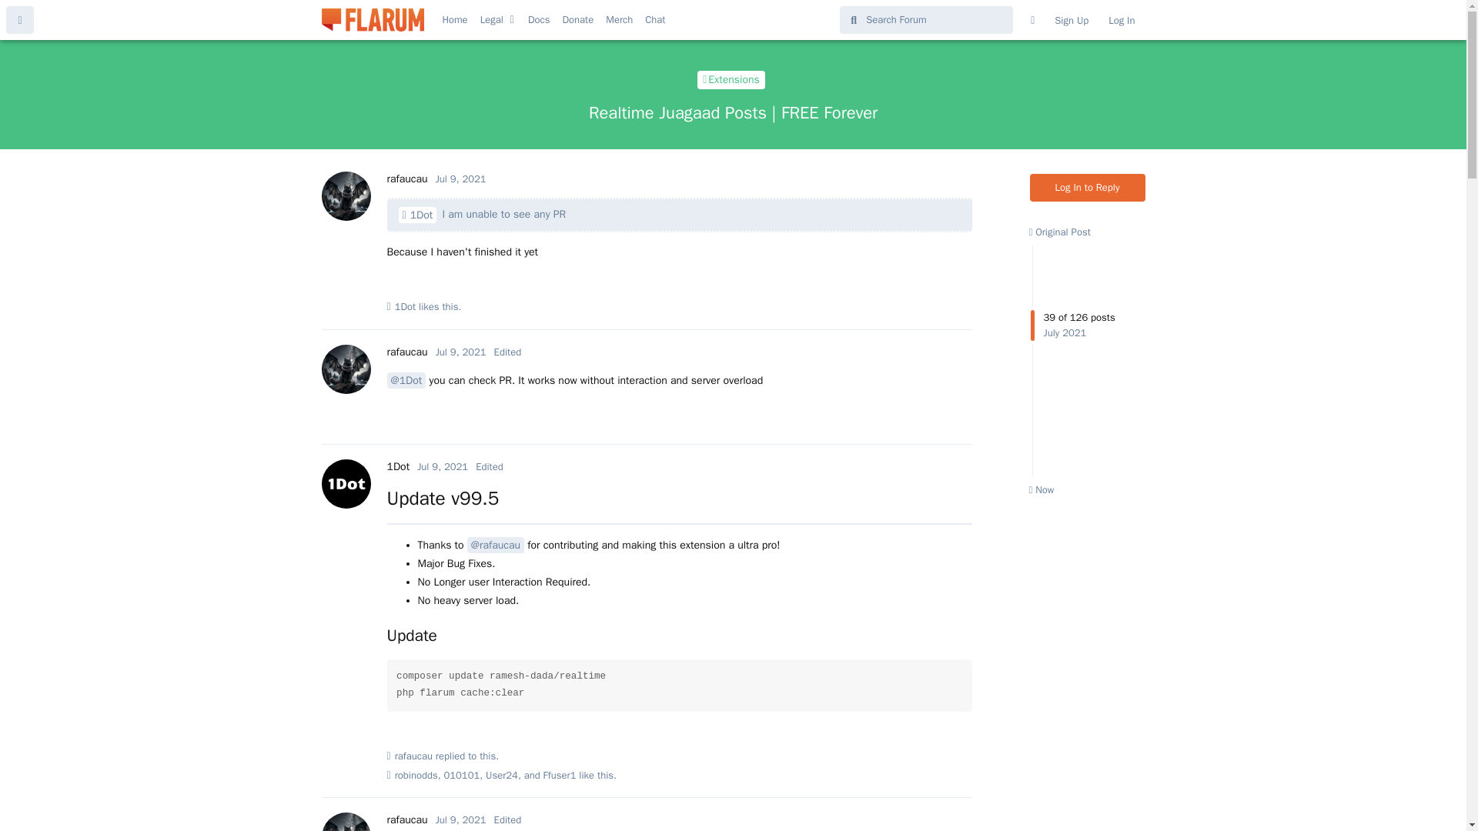  I want to click on robinodds, so click(416, 776).